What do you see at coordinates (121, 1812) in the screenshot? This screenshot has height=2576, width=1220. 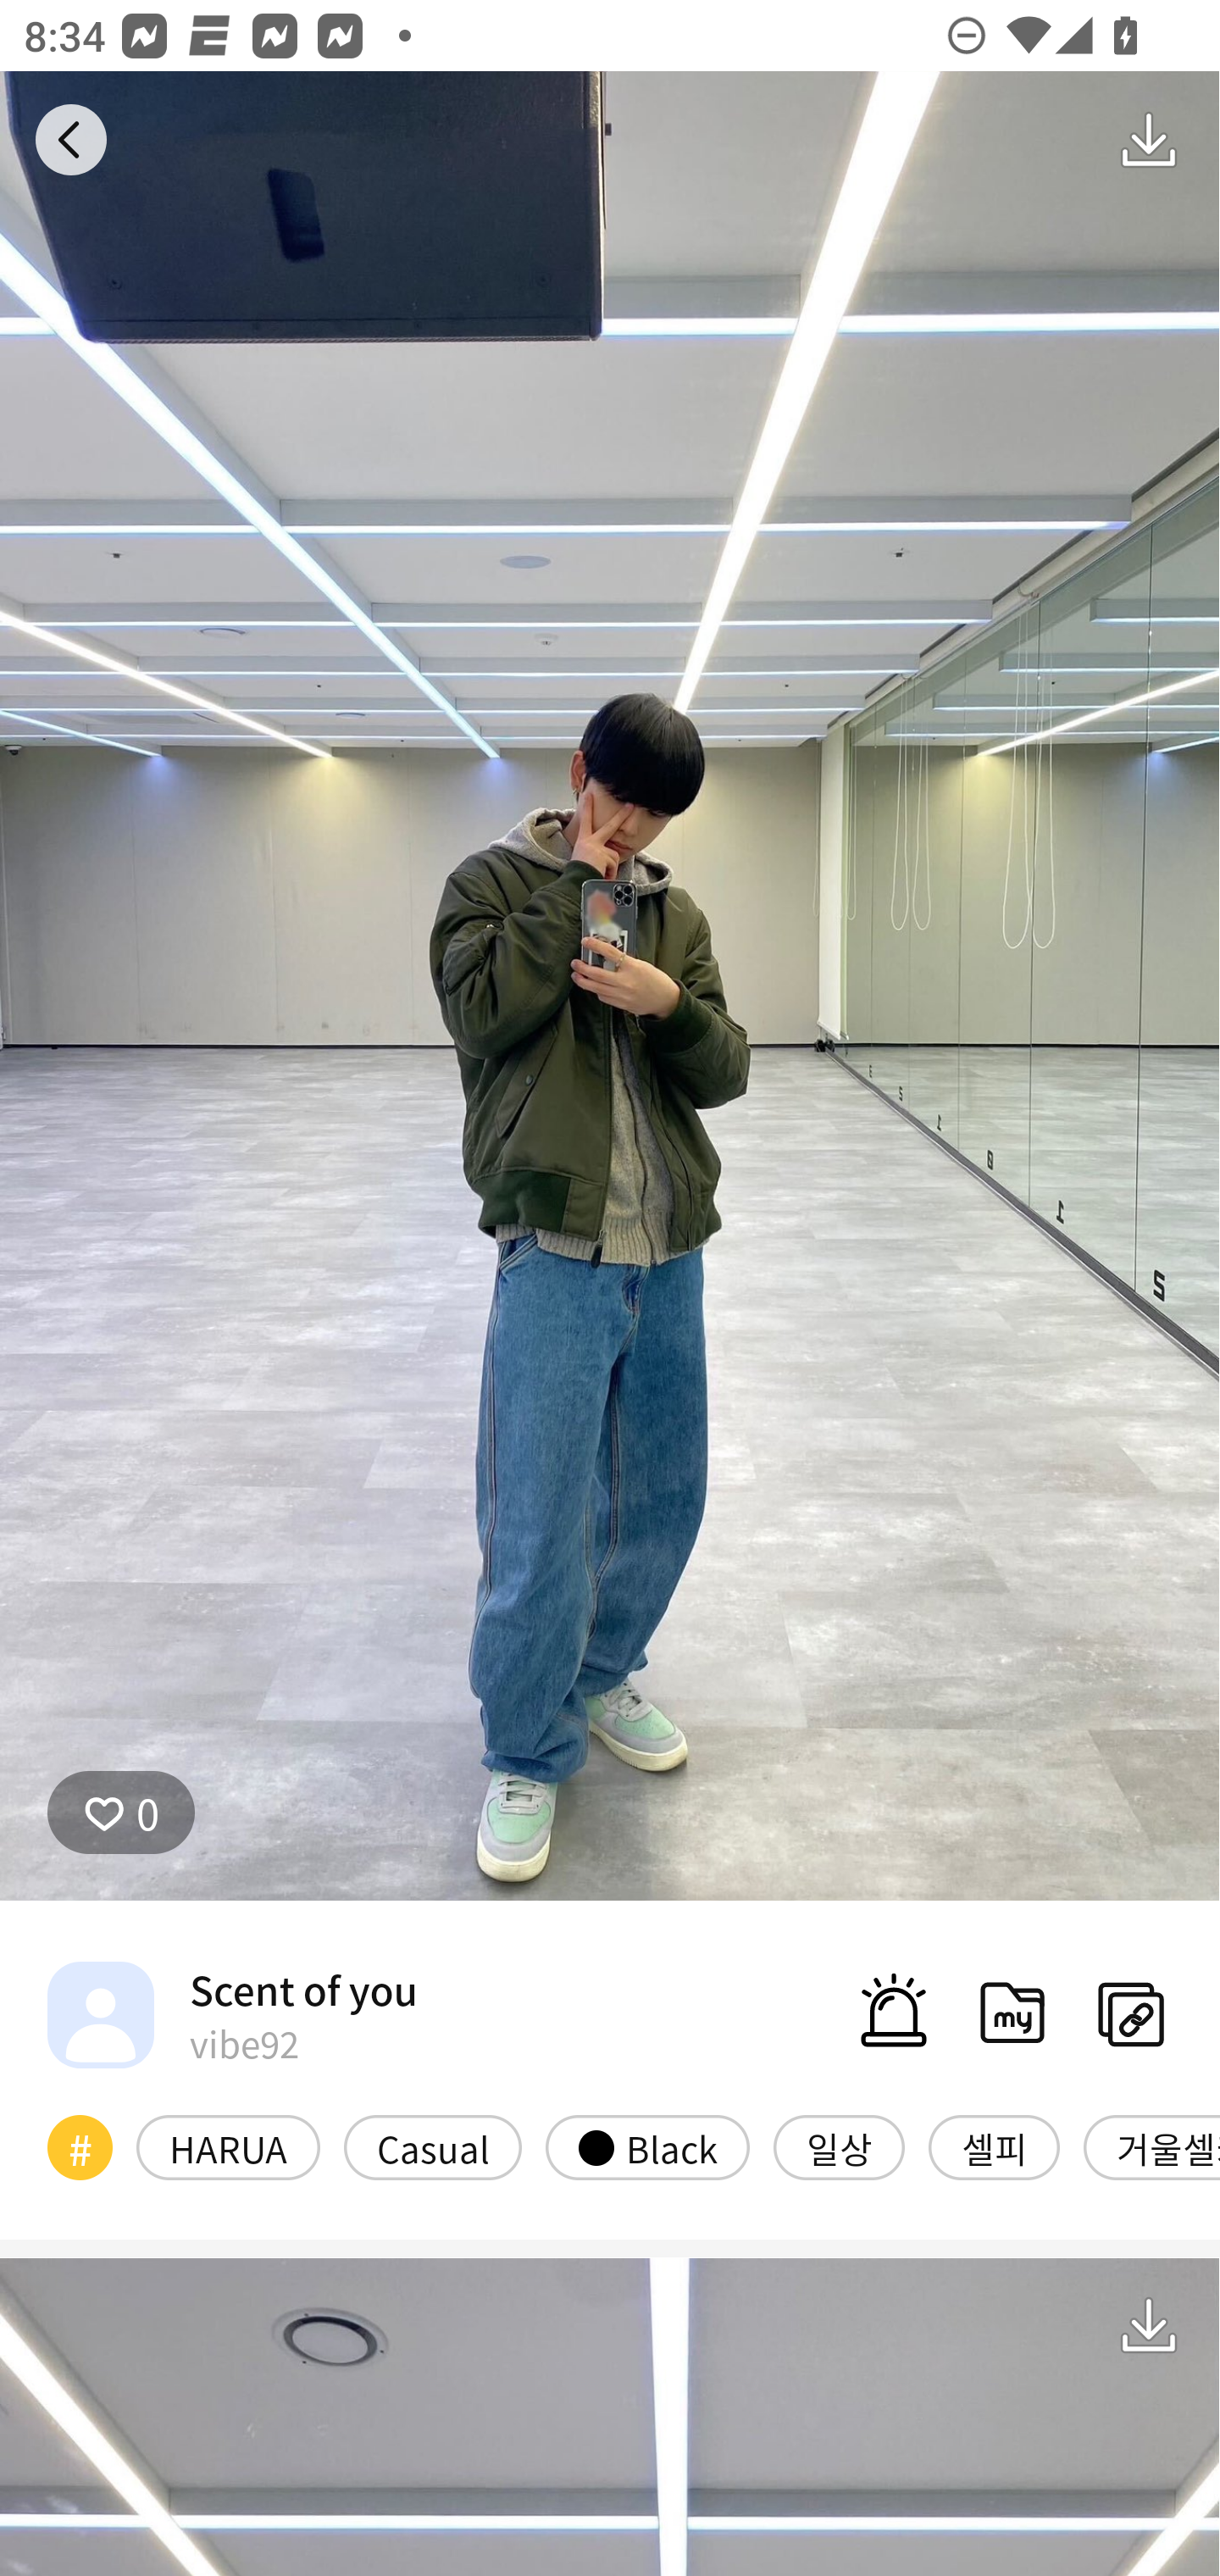 I see `0` at bounding box center [121, 1812].